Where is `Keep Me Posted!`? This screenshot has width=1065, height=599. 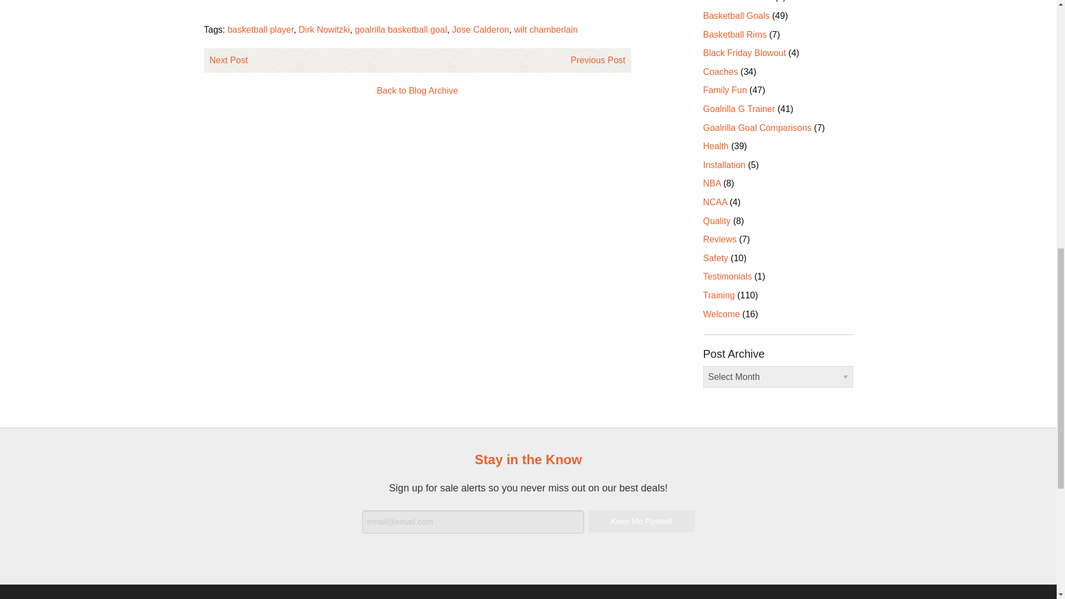
Keep Me Posted! is located at coordinates (641, 521).